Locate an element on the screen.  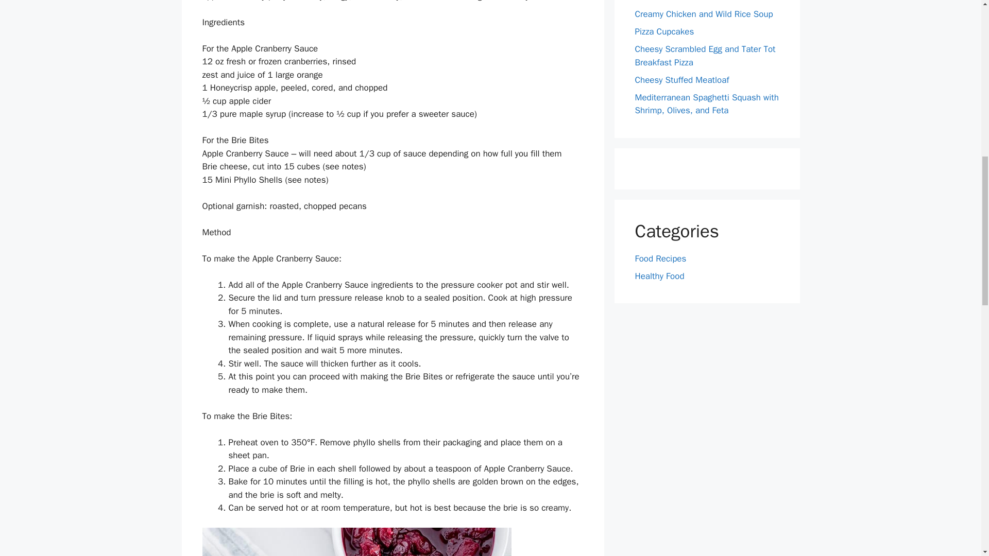
Pizza Cupcakes is located at coordinates (664, 31).